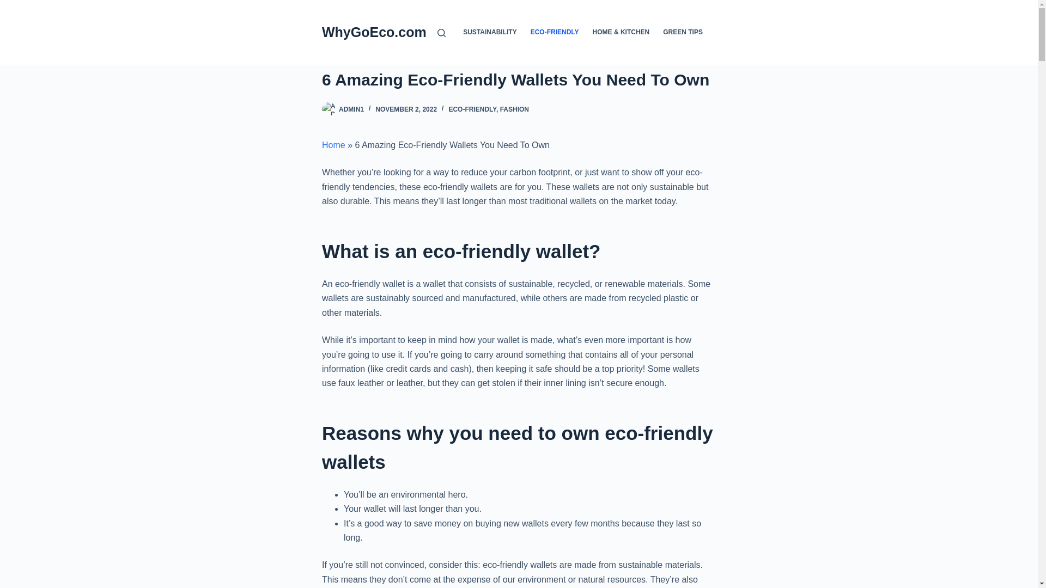 The image size is (1046, 588). Describe the element at coordinates (555, 33) in the screenshot. I see `ECO-FRIENDLY` at that location.